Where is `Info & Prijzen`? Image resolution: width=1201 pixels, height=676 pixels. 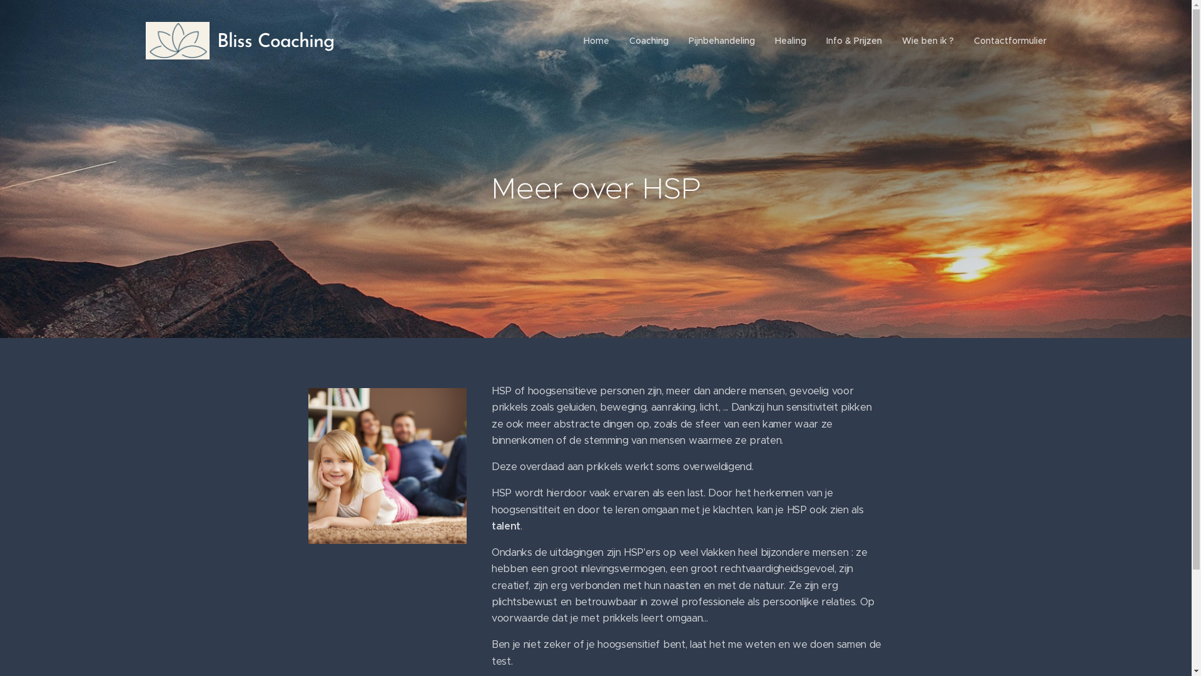 Info & Prijzen is located at coordinates (853, 41).